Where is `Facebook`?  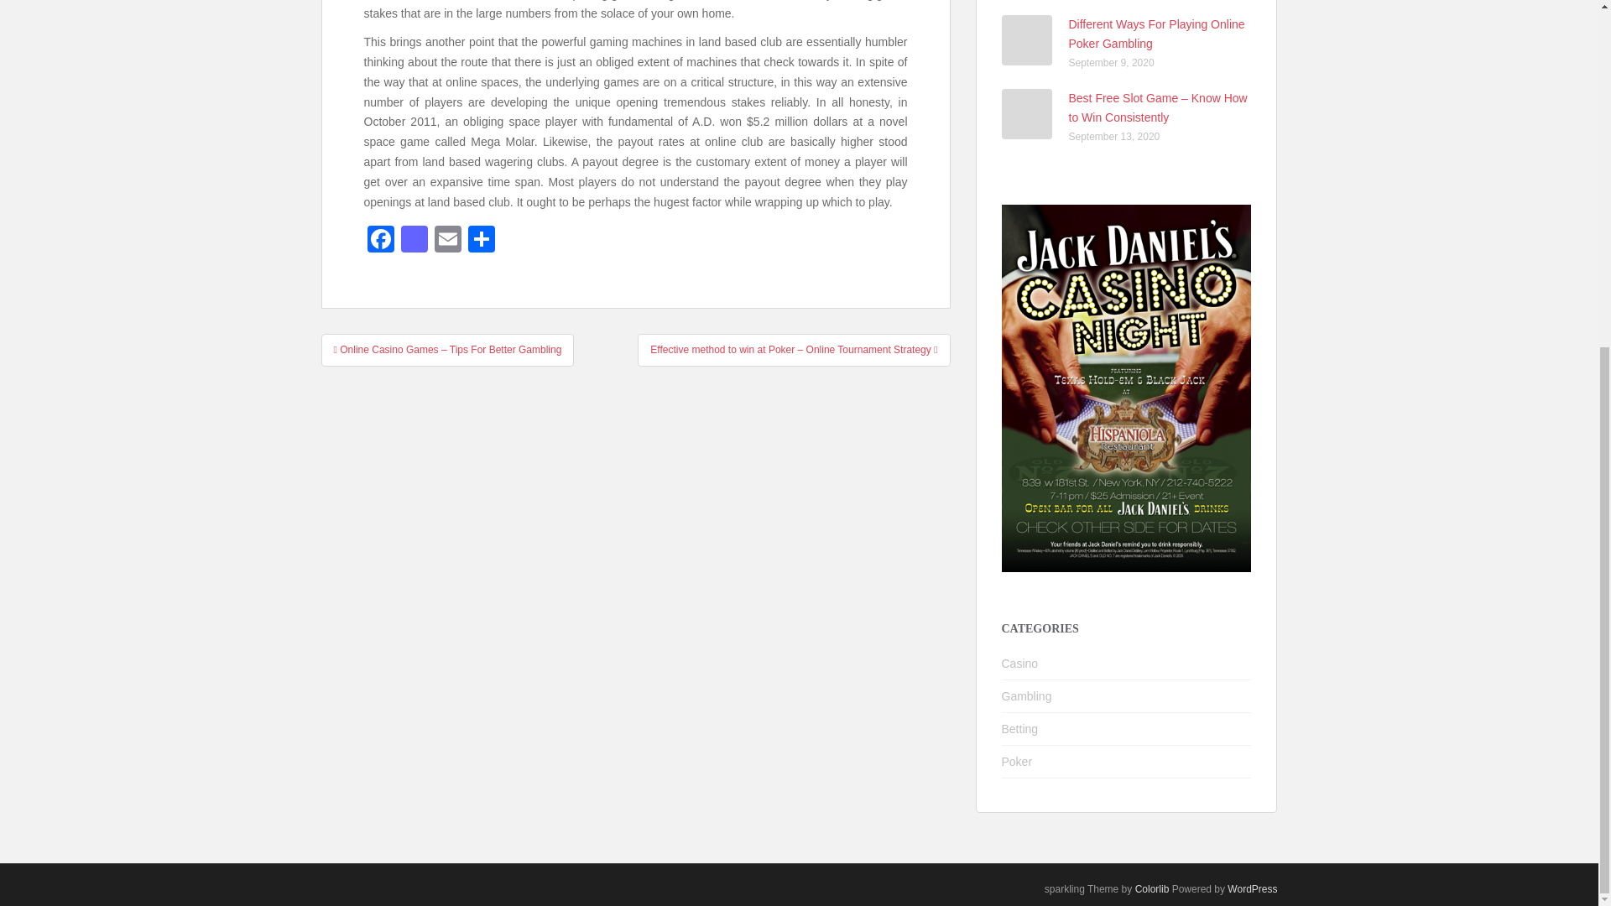
Facebook is located at coordinates (381, 240).